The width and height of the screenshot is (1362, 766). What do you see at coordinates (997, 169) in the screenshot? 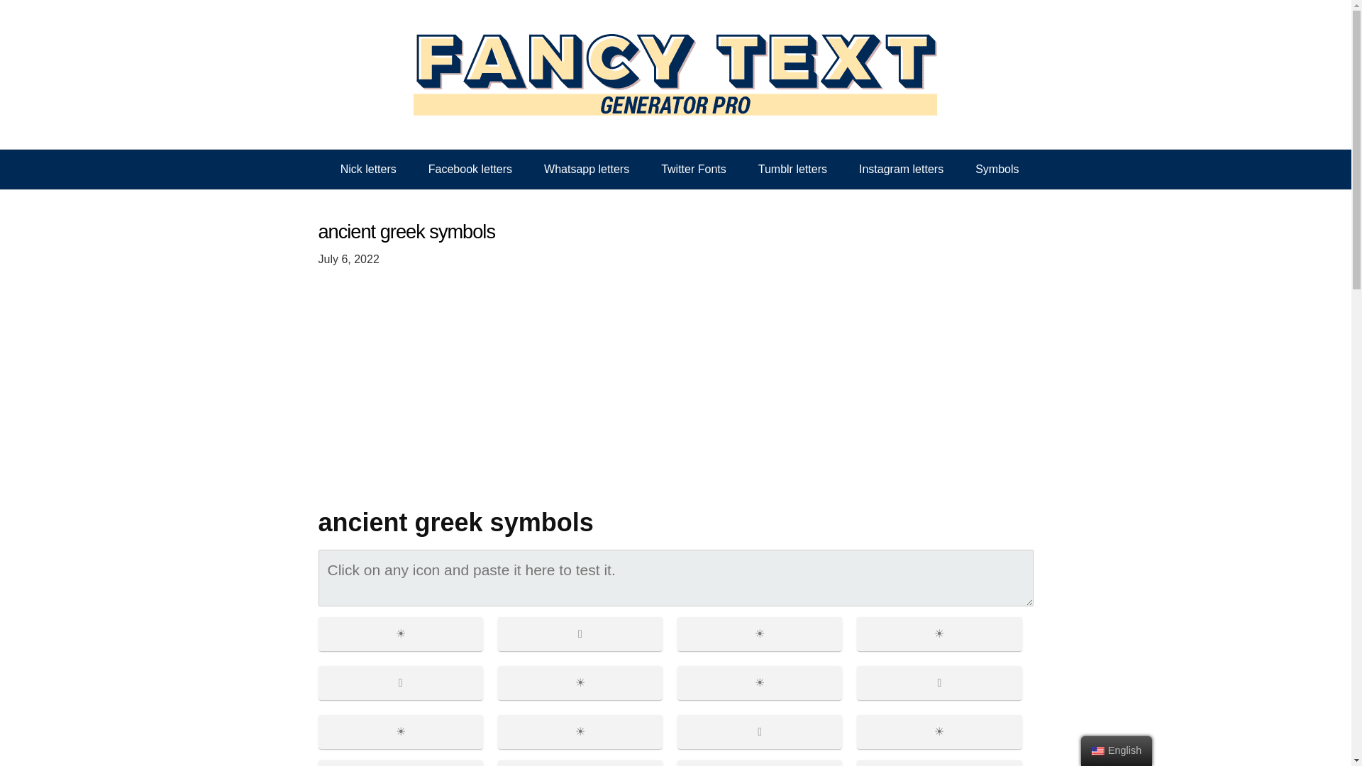
I see `Symbols` at bounding box center [997, 169].